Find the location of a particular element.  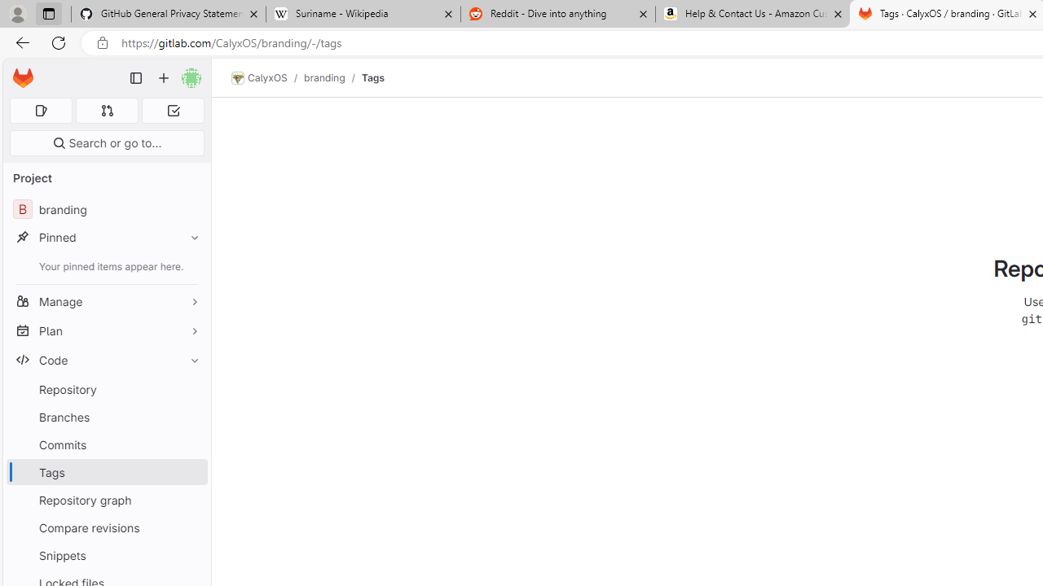

Bbranding is located at coordinates (106, 210).